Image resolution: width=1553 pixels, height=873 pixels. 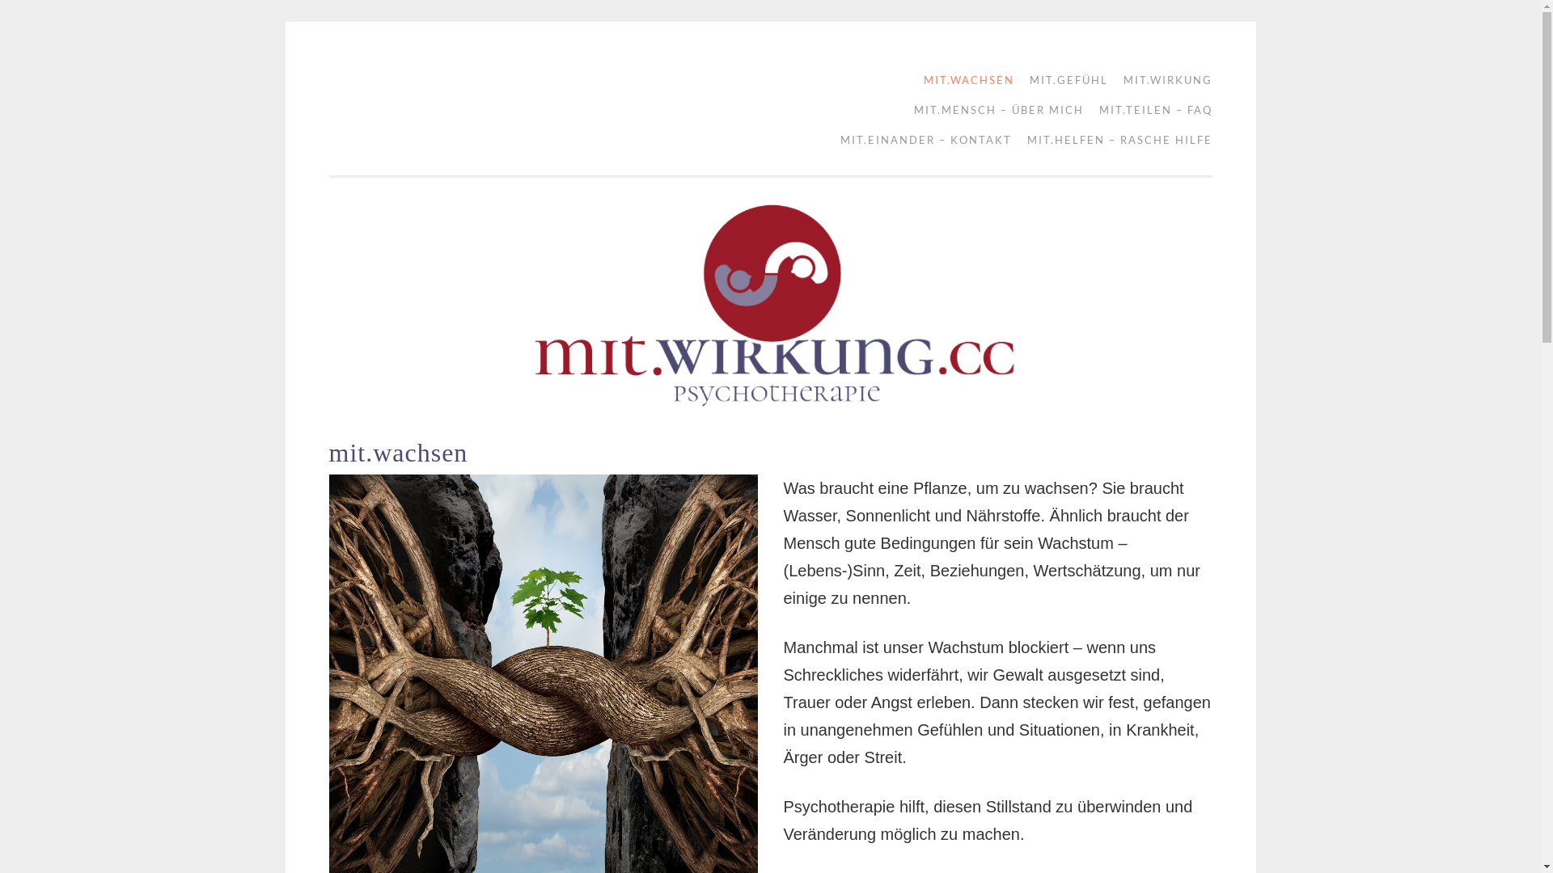 What do you see at coordinates (414, 99) in the screenshot?
I see `mit.wirkung.cc | psychotherapie` at bounding box center [414, 99].